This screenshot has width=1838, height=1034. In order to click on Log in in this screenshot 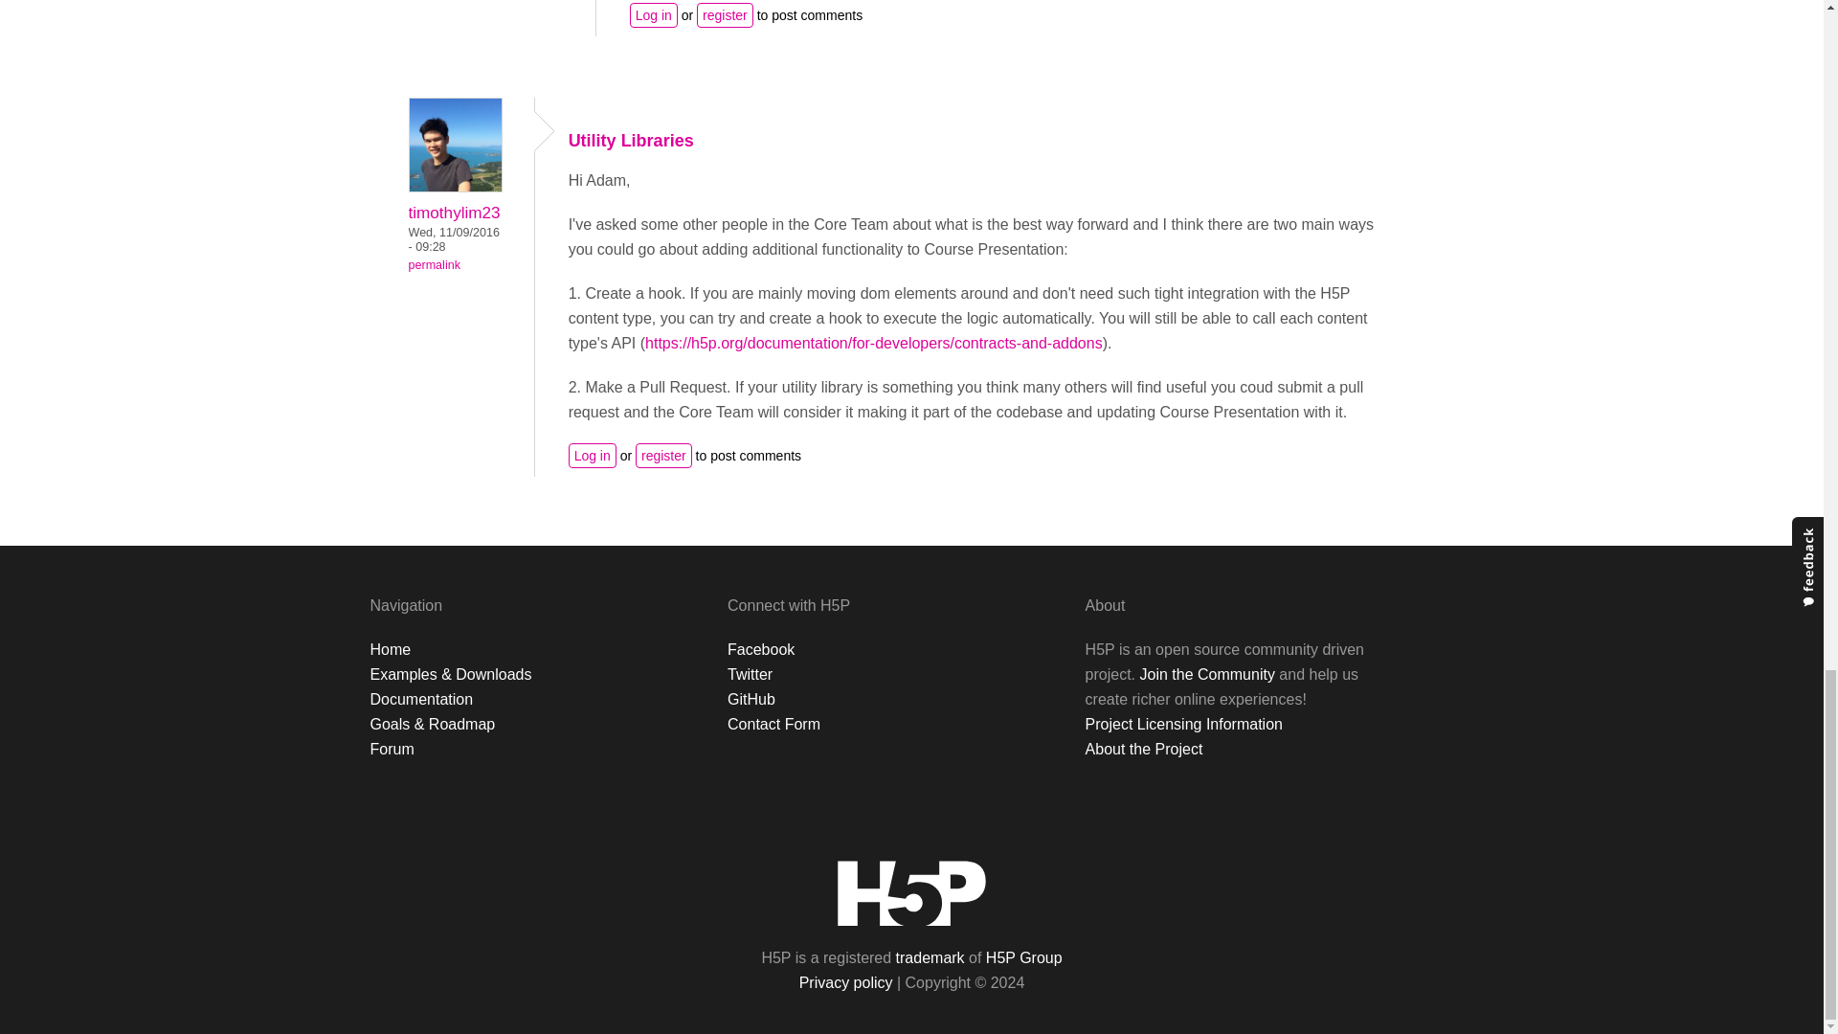, I will do `click(592, 456)`.